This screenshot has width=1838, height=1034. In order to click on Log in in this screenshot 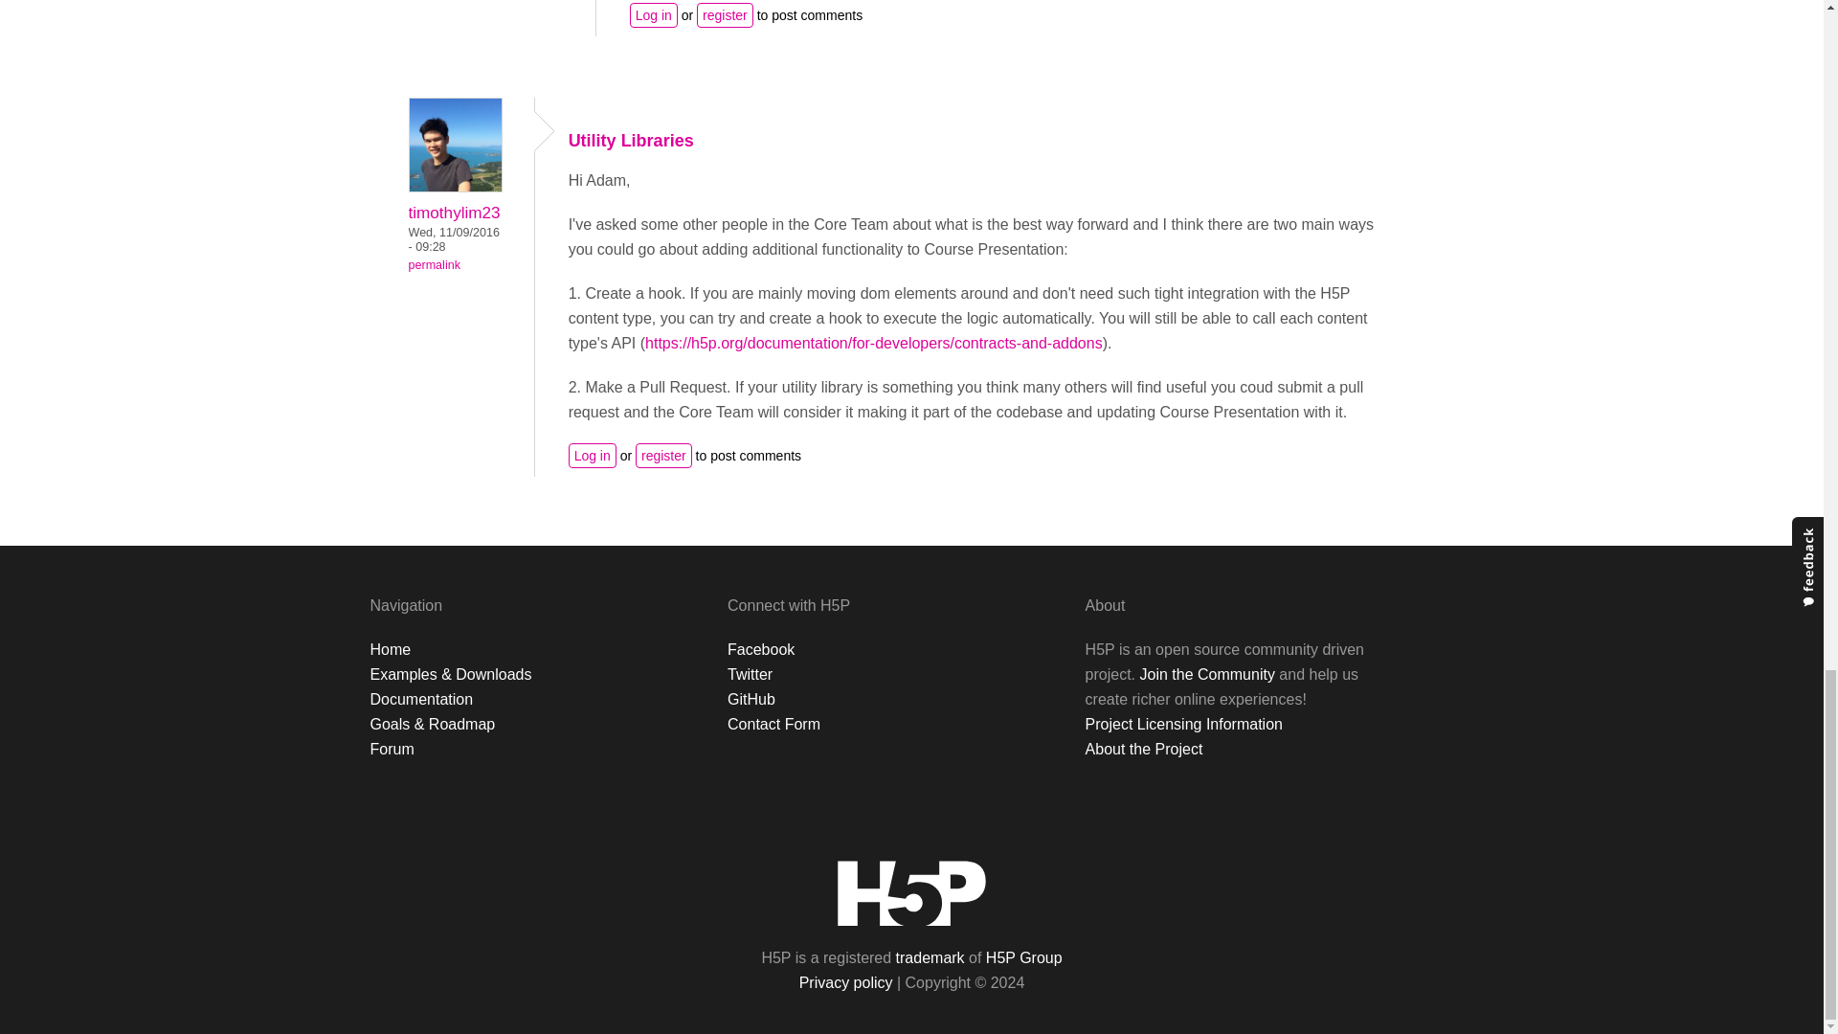, I will do `click(592, 456)`.